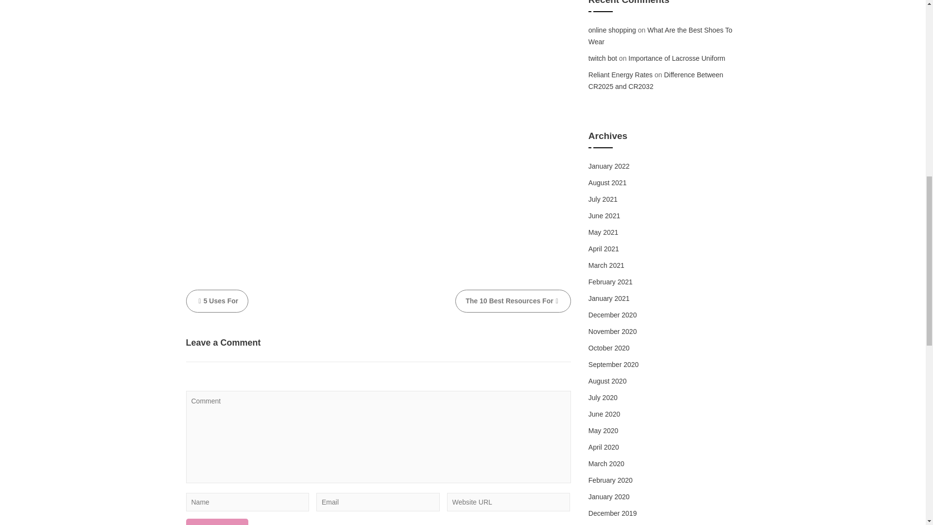 This screenshot has height=525, width=933. I want to click on March 2021, so click(606, 265).